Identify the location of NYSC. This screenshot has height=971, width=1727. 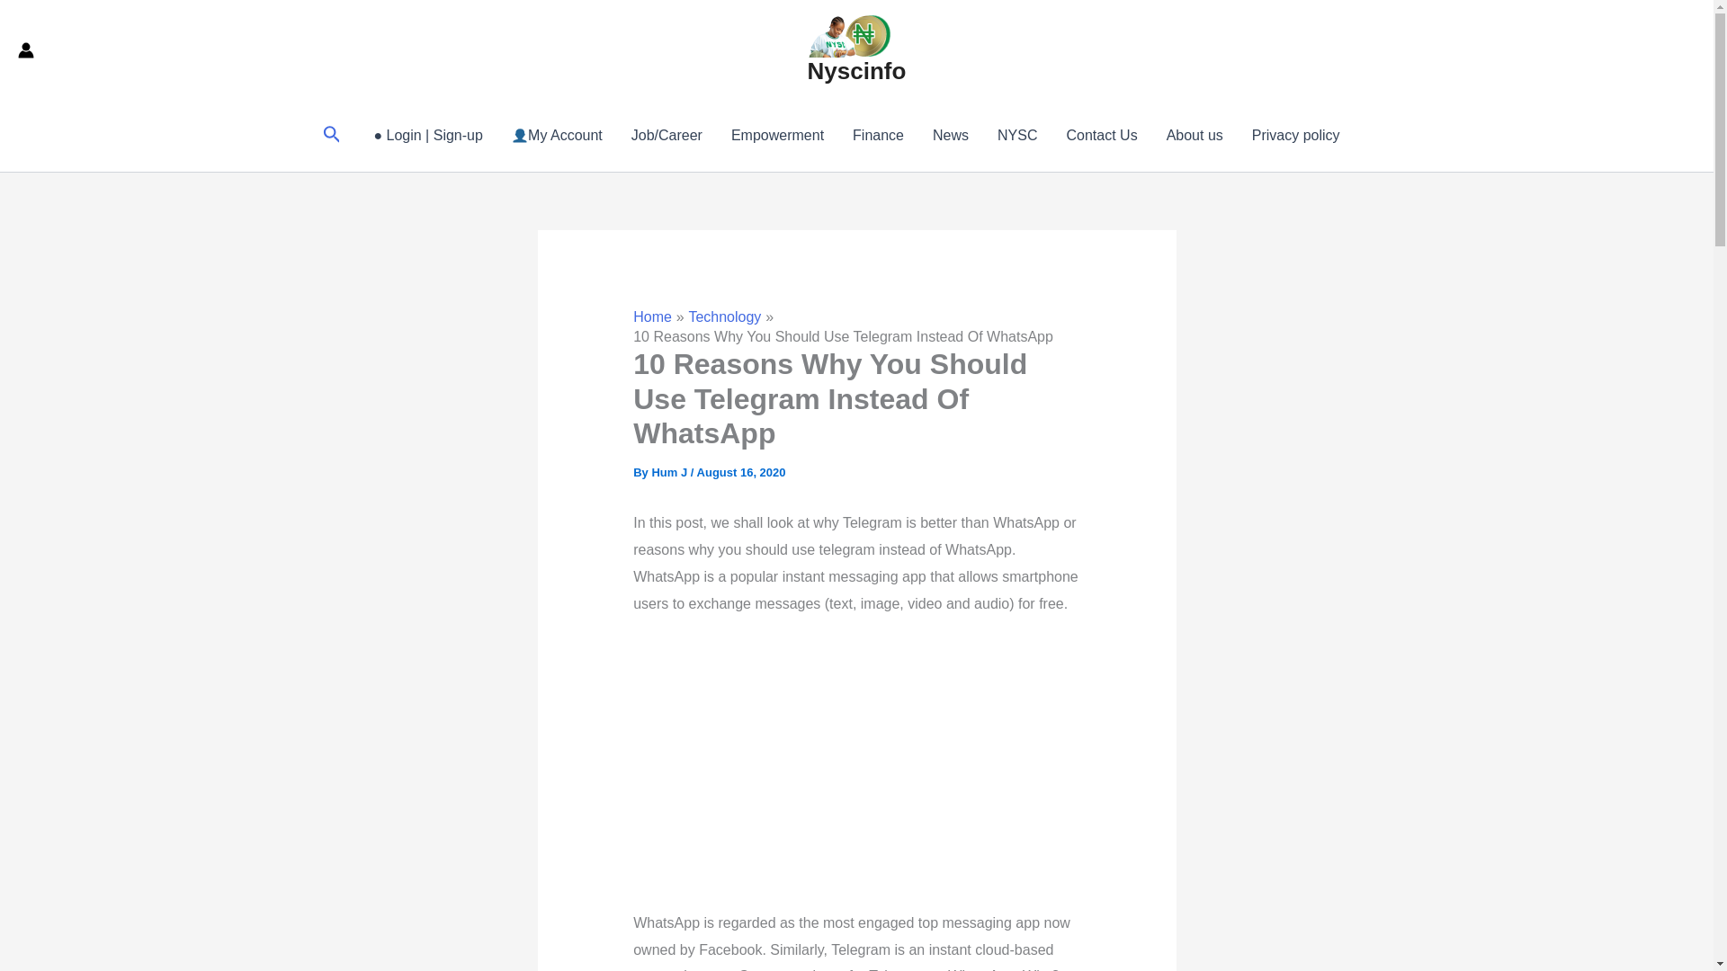
(1016, 136).